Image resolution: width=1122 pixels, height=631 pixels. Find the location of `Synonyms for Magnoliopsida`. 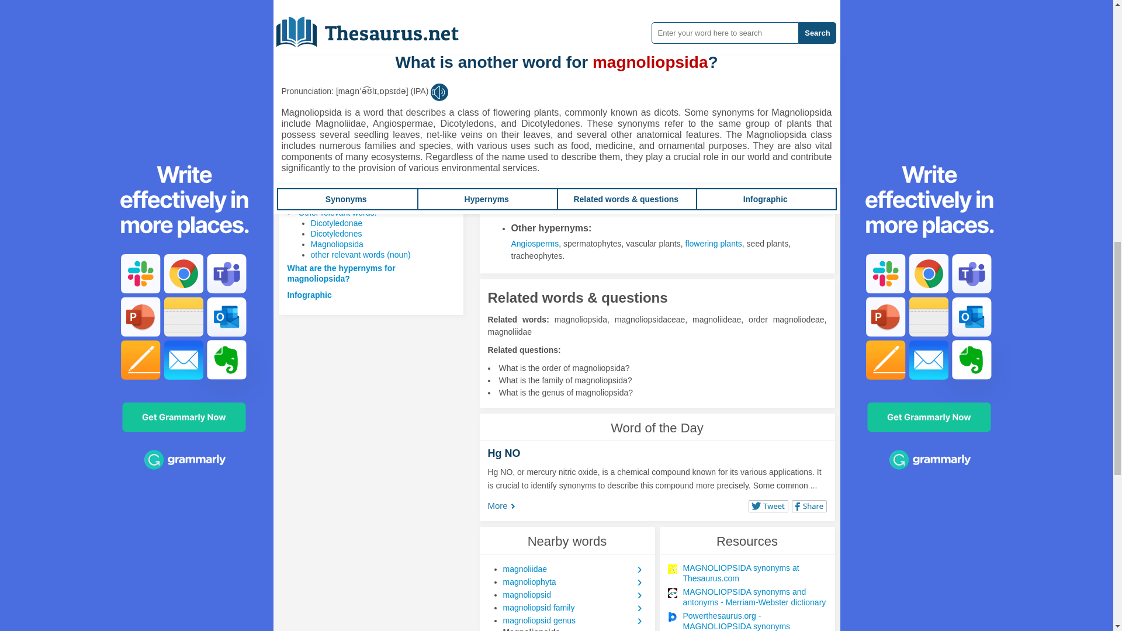

Synonyms for Magnoliopsida is located at coordinates (548, 92).